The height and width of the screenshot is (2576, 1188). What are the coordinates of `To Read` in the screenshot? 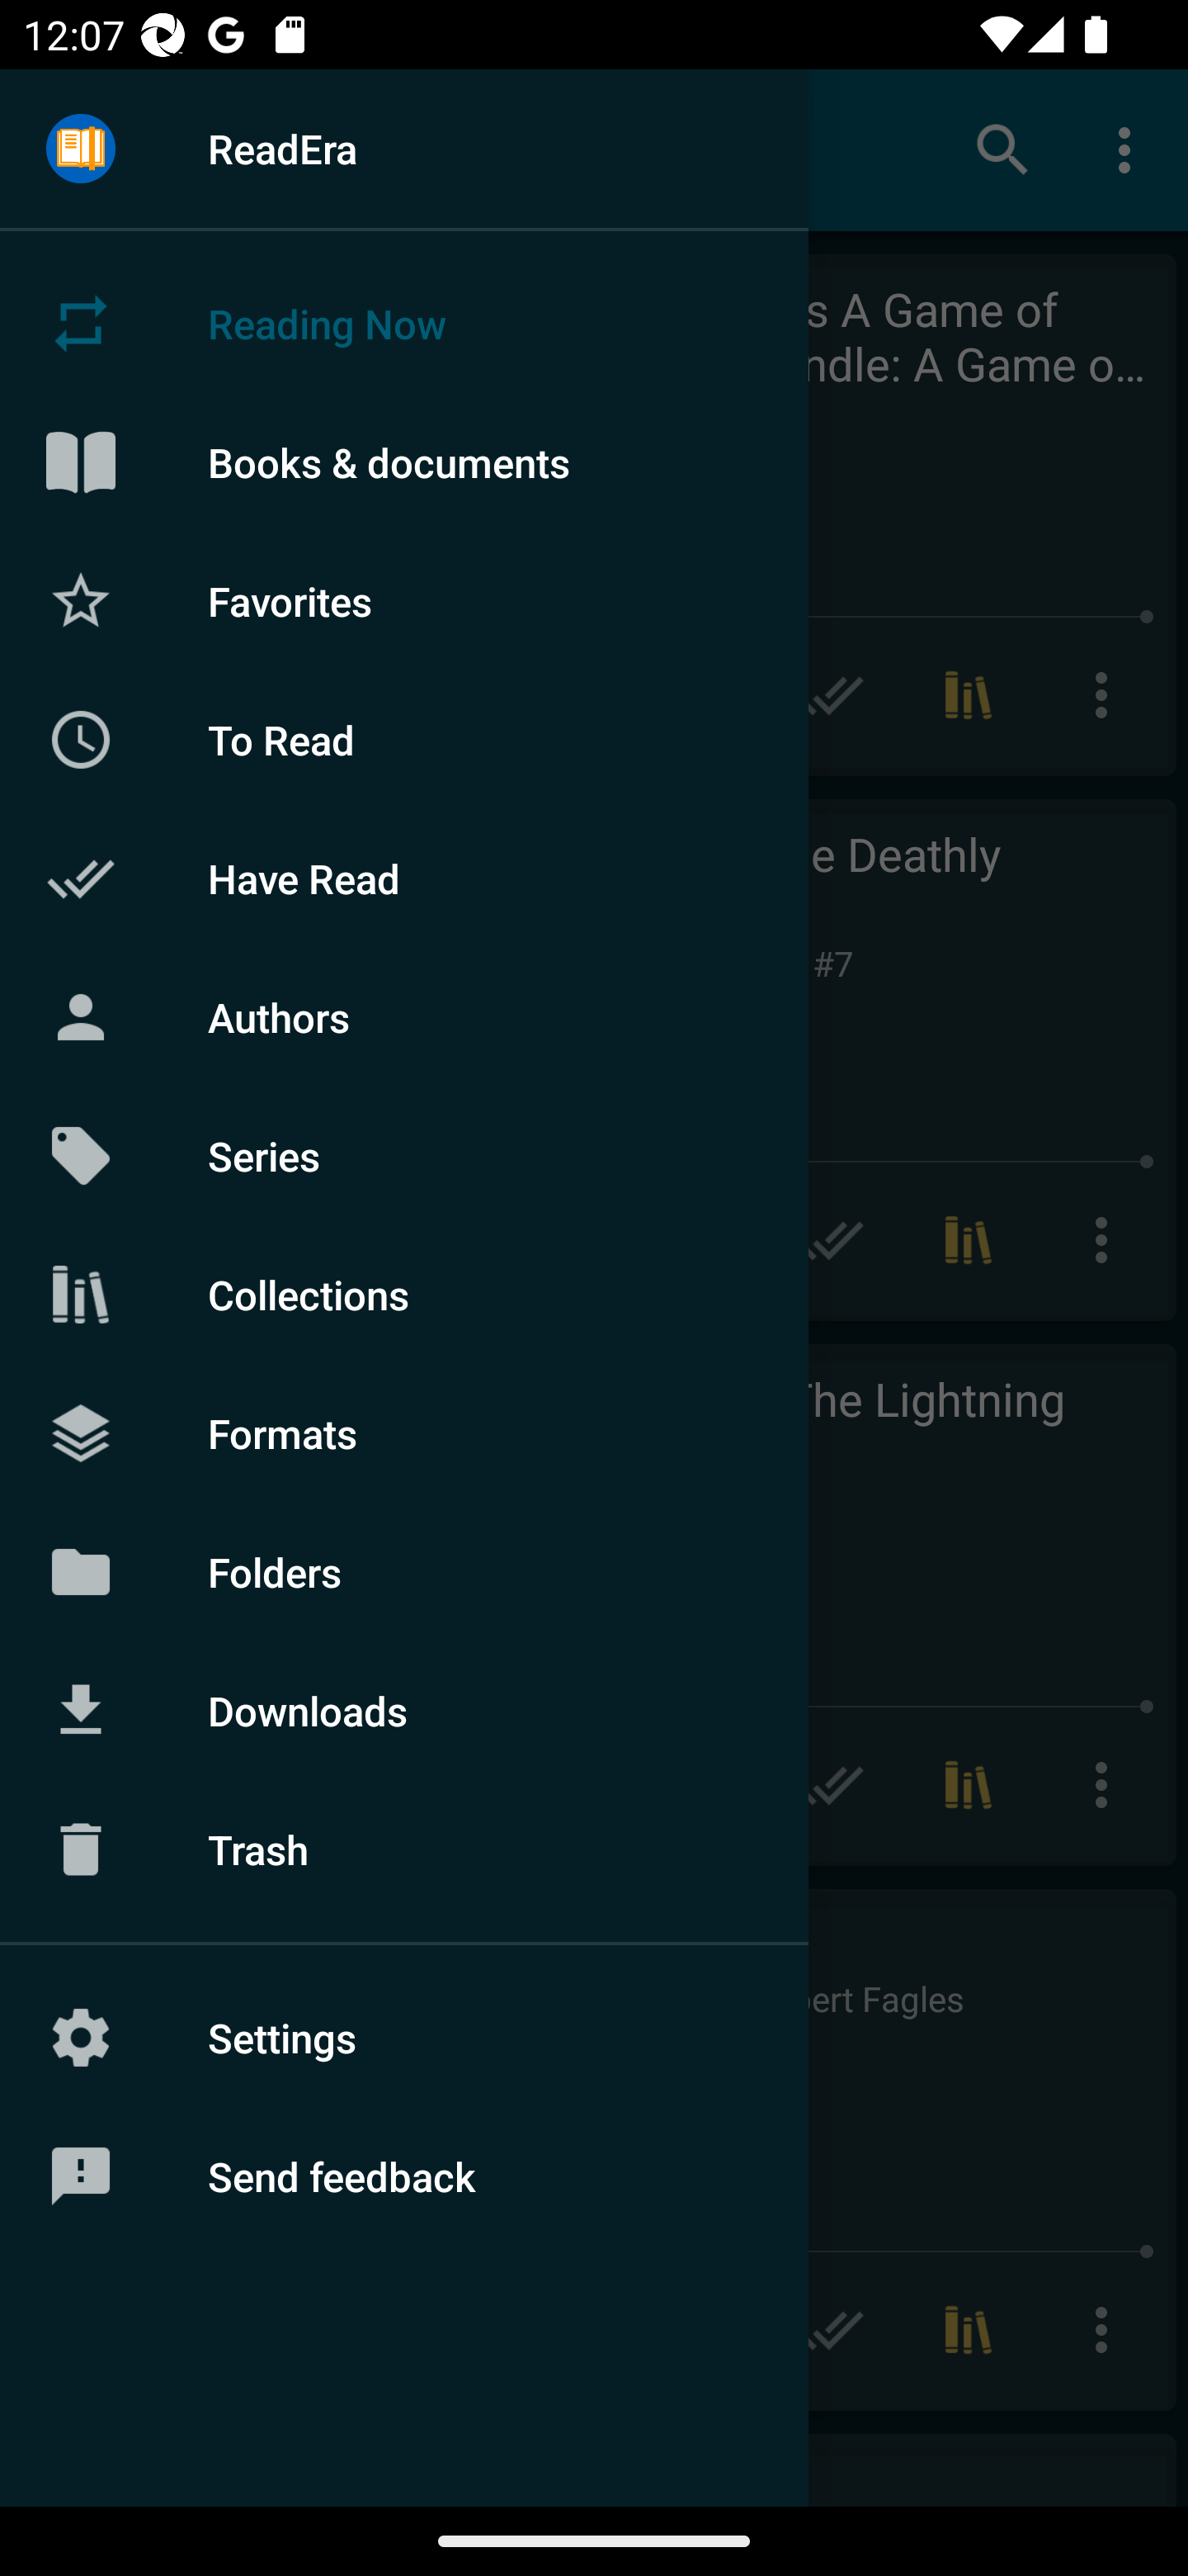 It's located at (404, 739).